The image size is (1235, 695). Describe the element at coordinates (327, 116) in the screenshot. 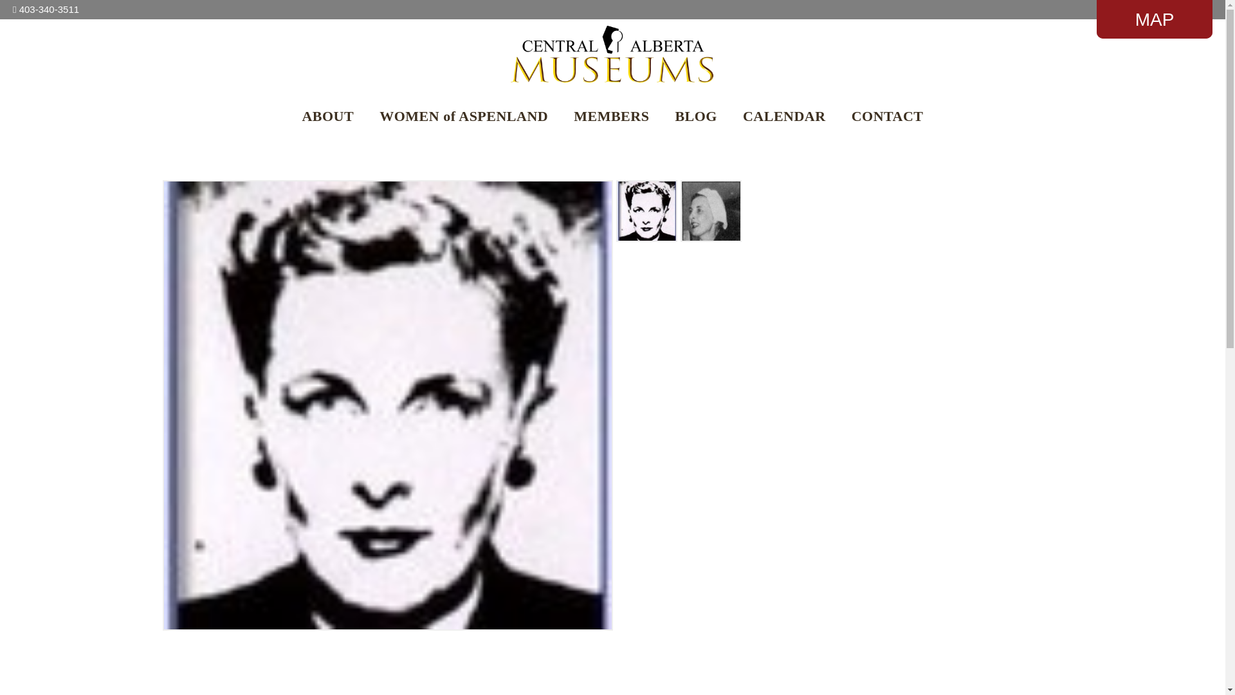

I see `ABOUT` at that location.